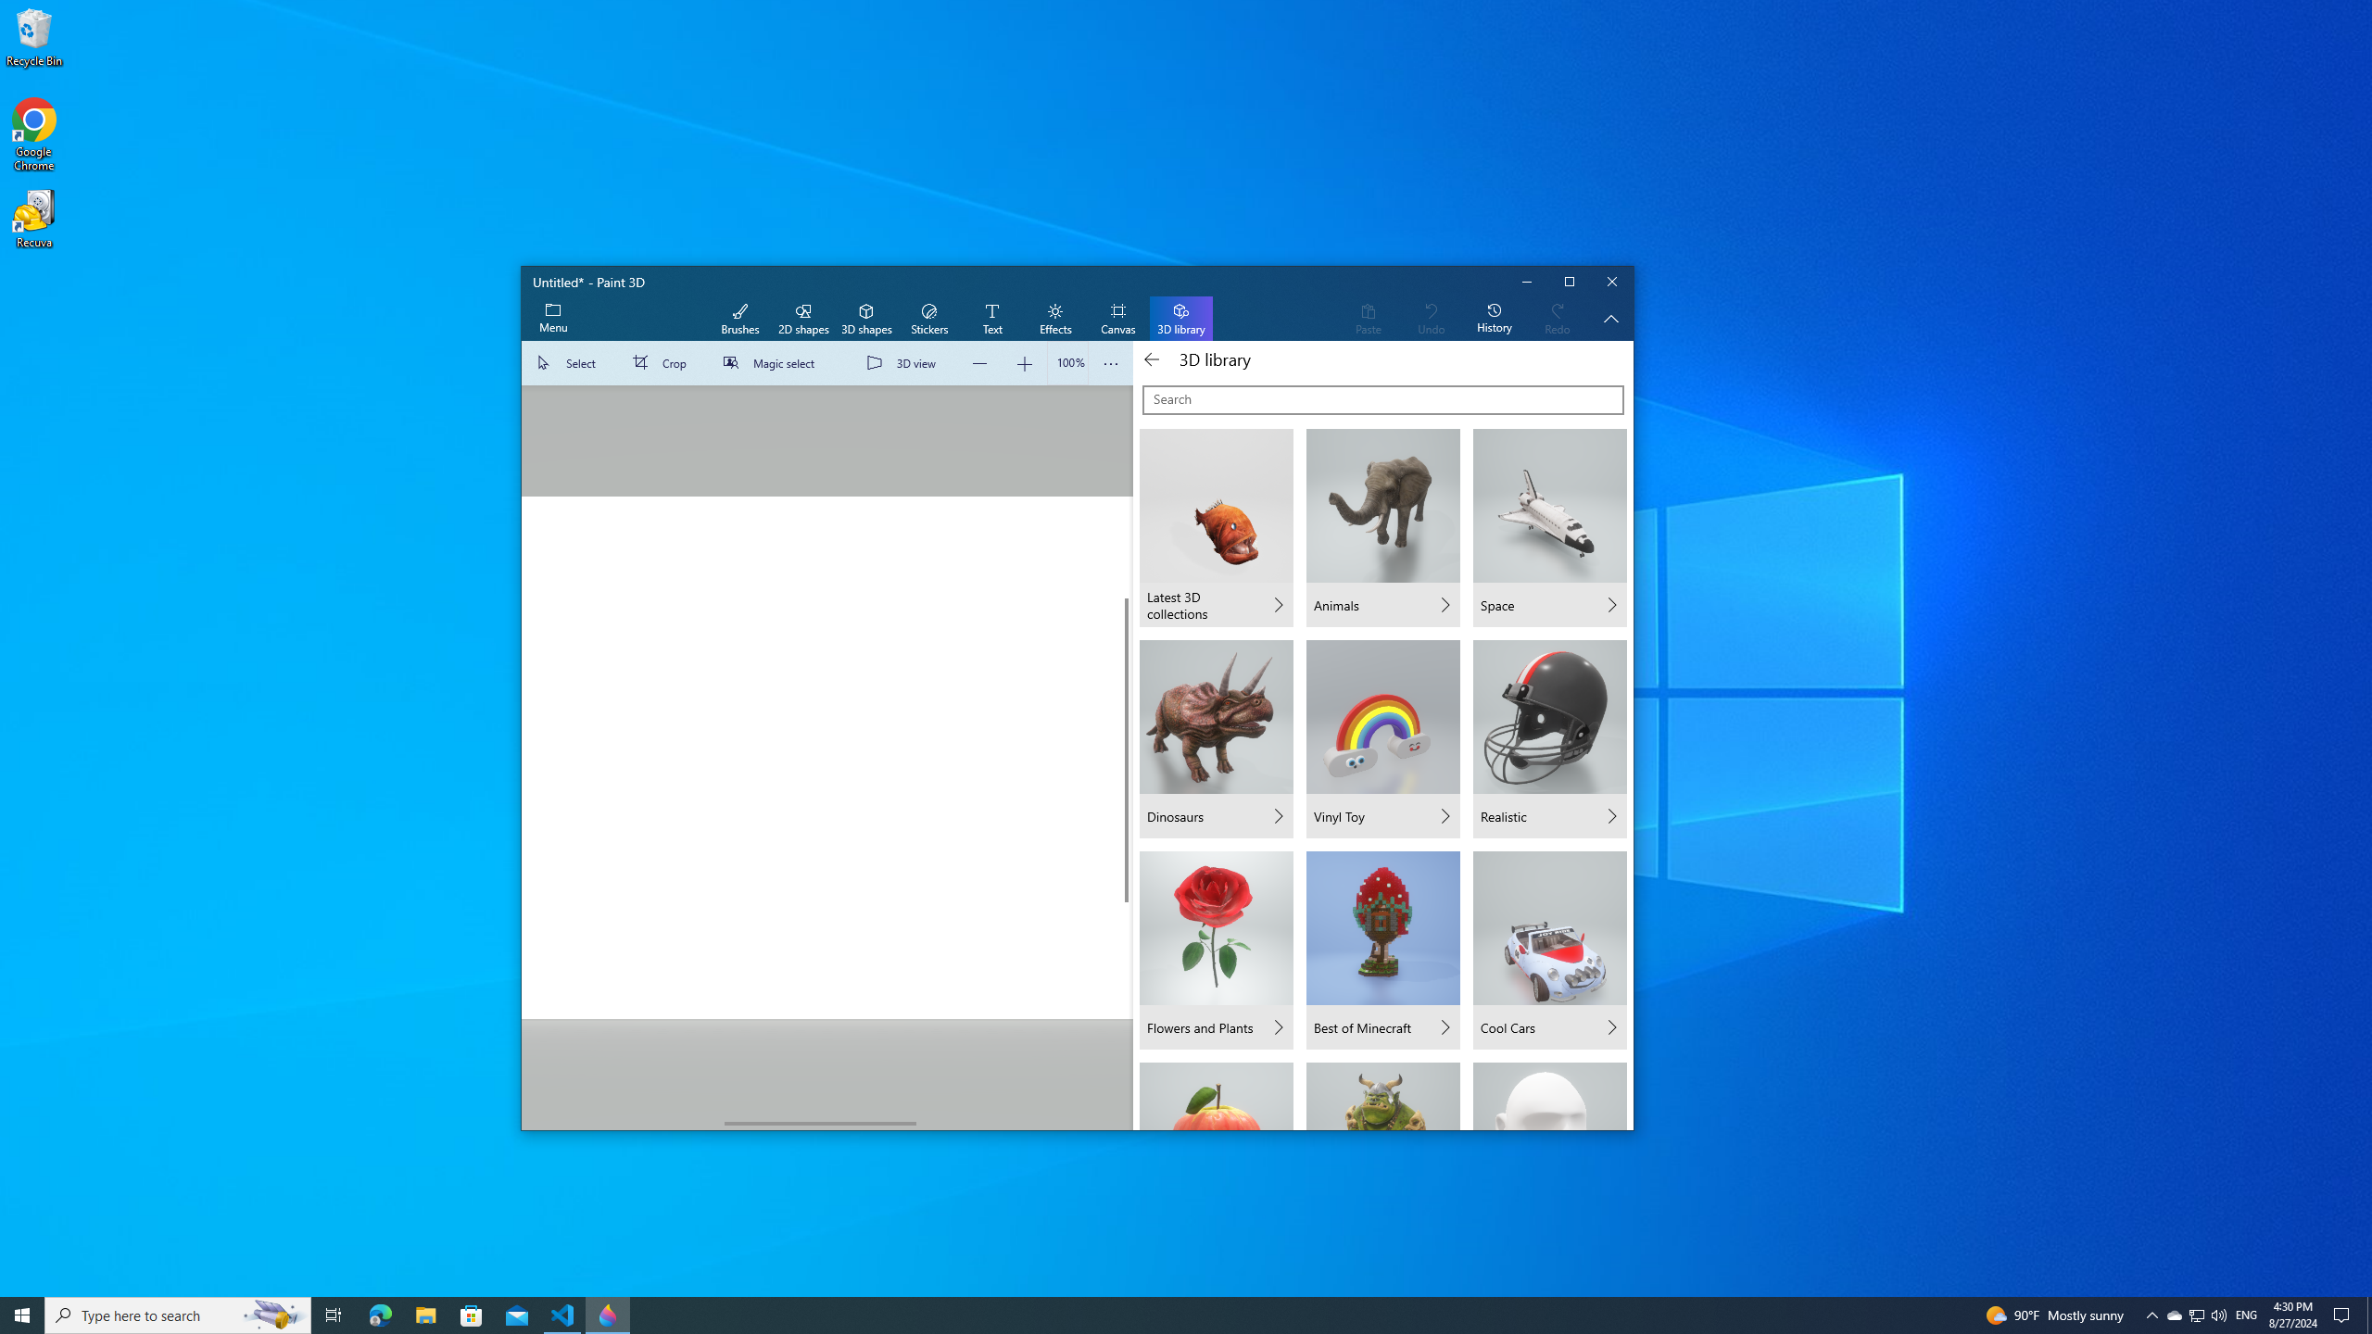 The width and height of the screenshot is (2372, 1334). I want to click on Animals, so click(1382, 528).